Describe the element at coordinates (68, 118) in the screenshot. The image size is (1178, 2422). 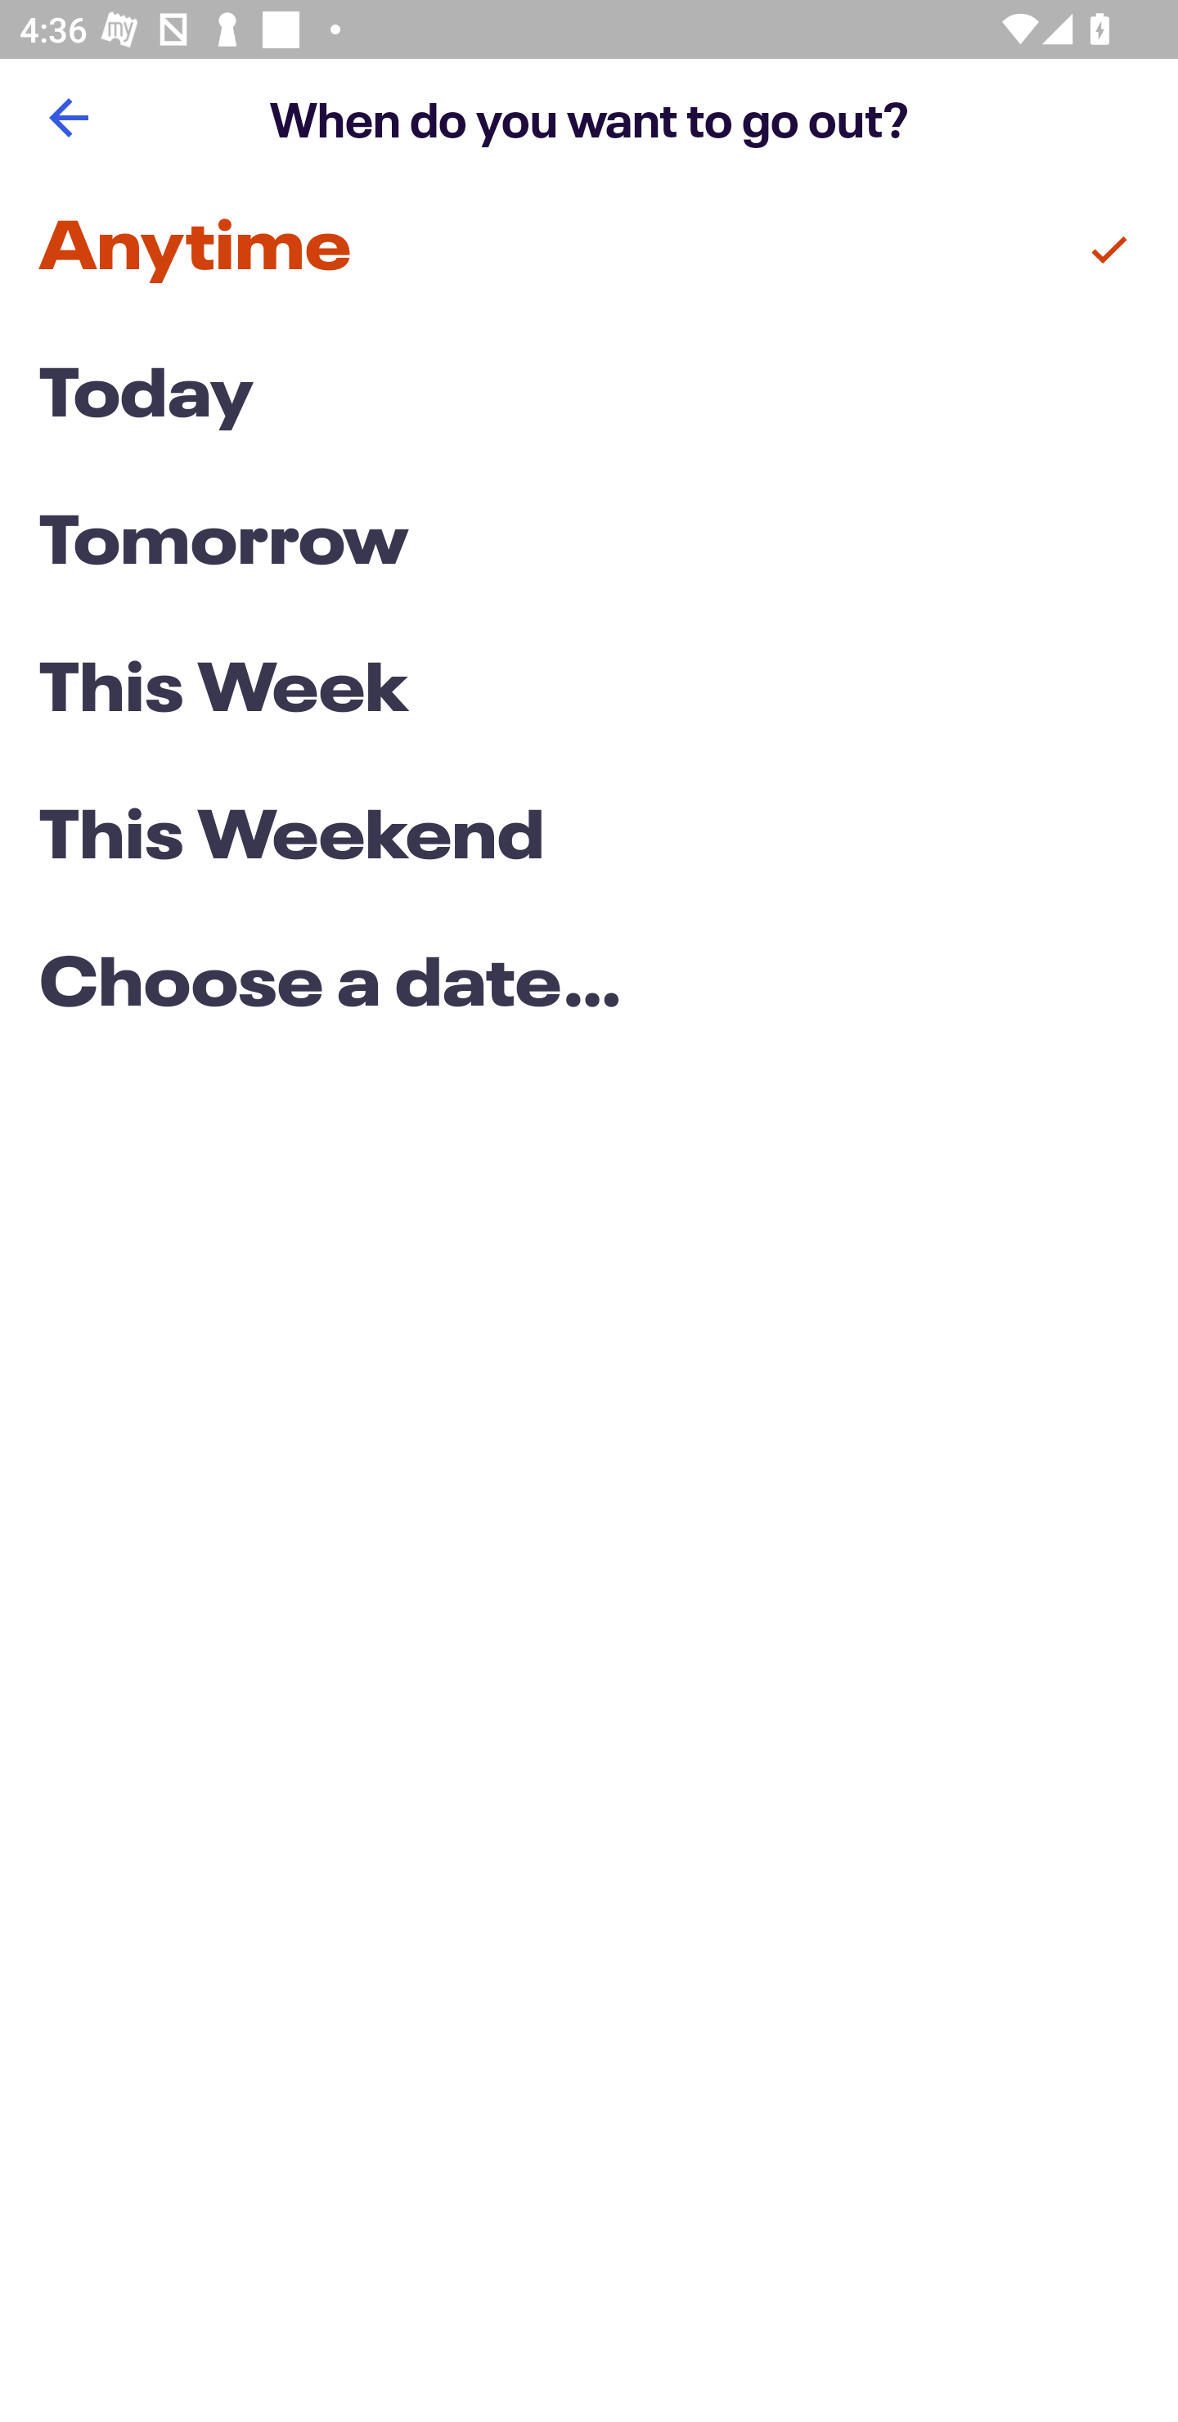
I see `Back button` at that location.